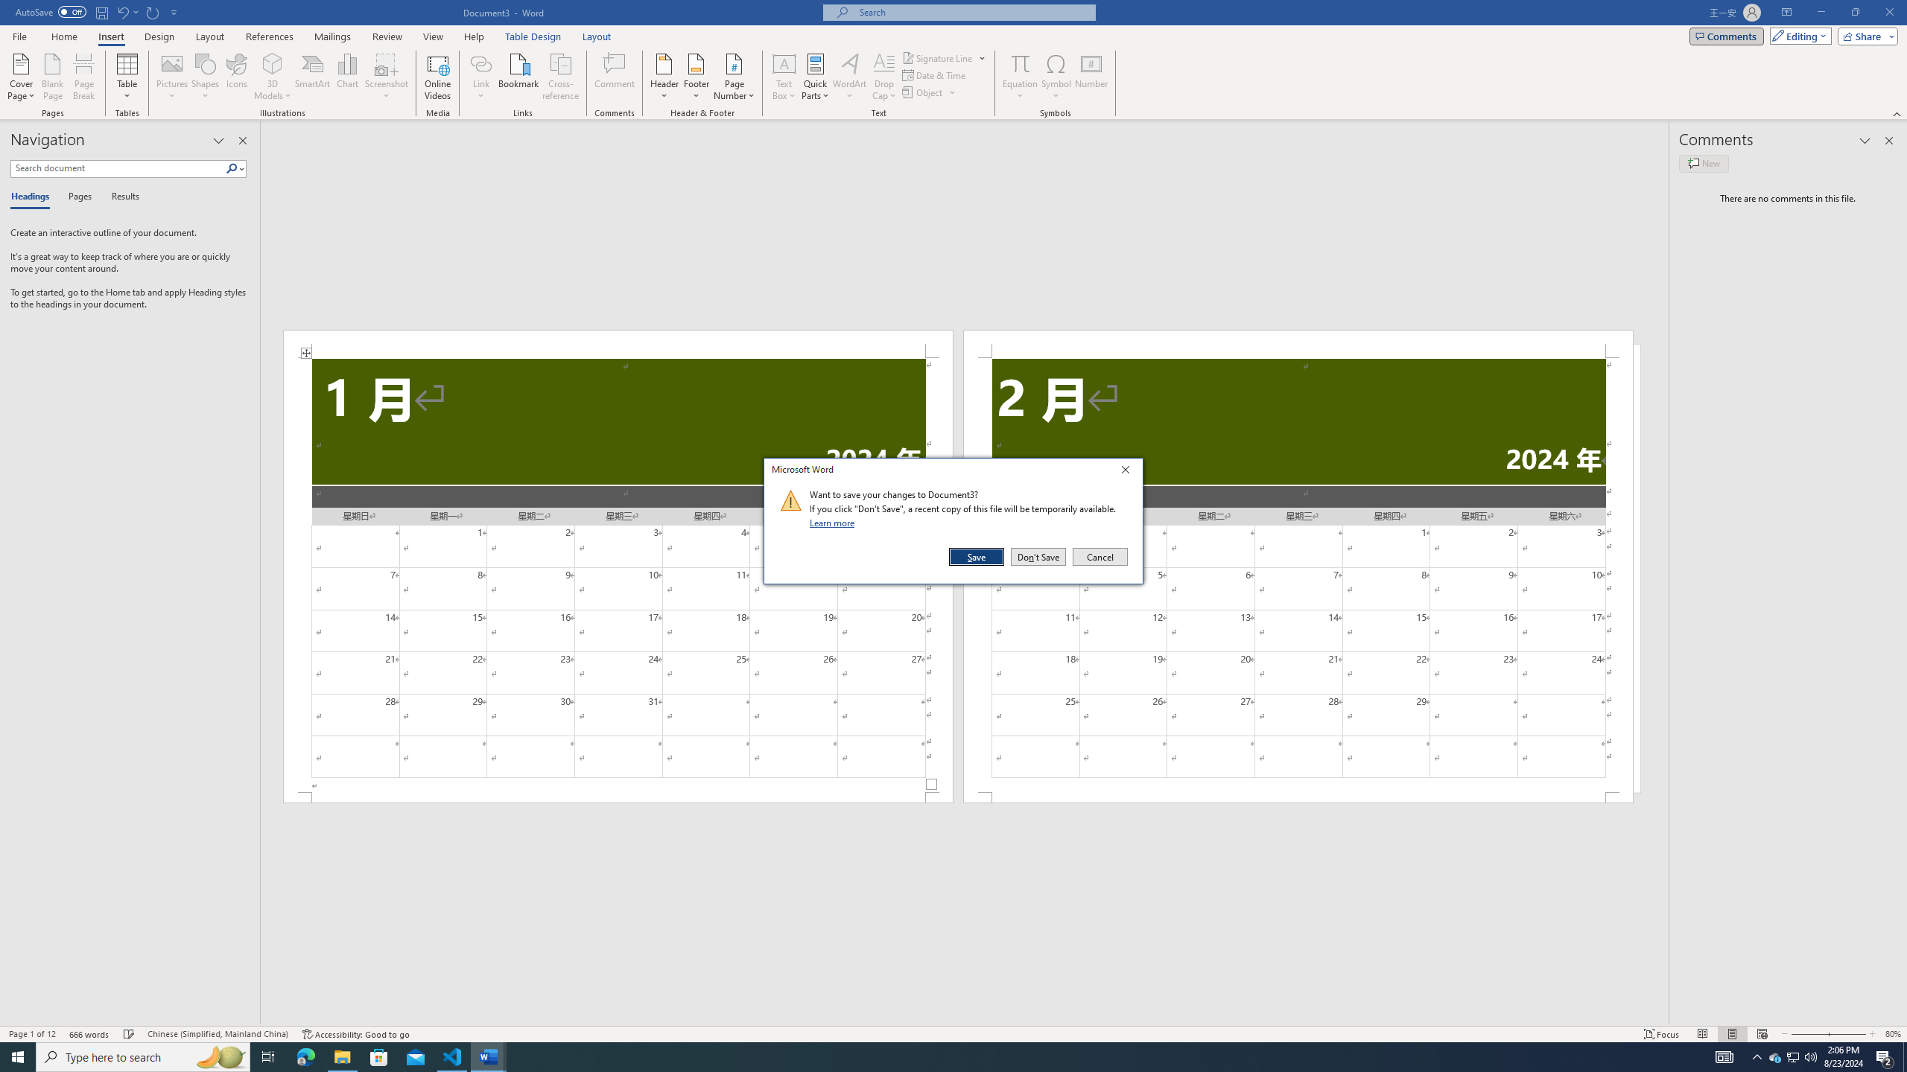 The height and width of the screenshot is (1072, 1907). What do you see at coordinates (1021, 63) in the screenshot?
I see `Equation` at bounding box center [1021, 63].